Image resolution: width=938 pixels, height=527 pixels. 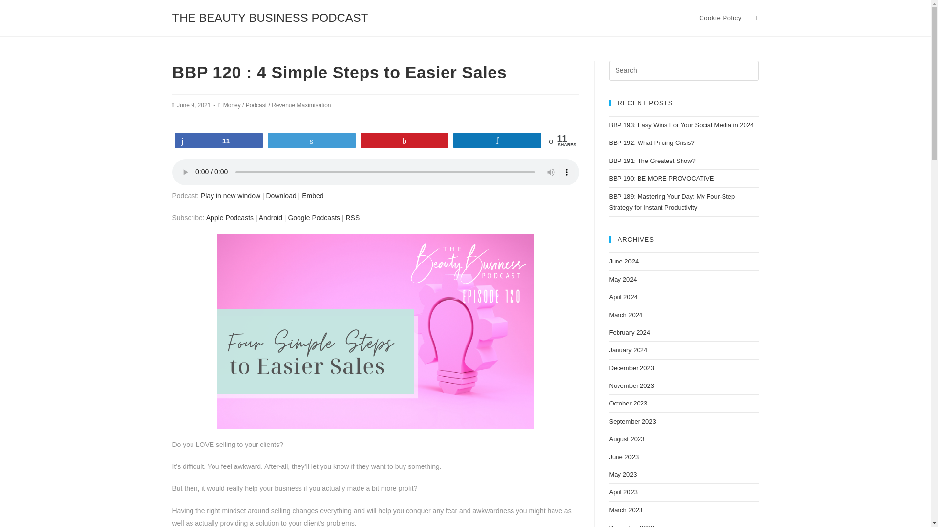 What do you see at coordinates (270, 218) in the screenshot?
I see `Android` at bounding box center [270, 218].